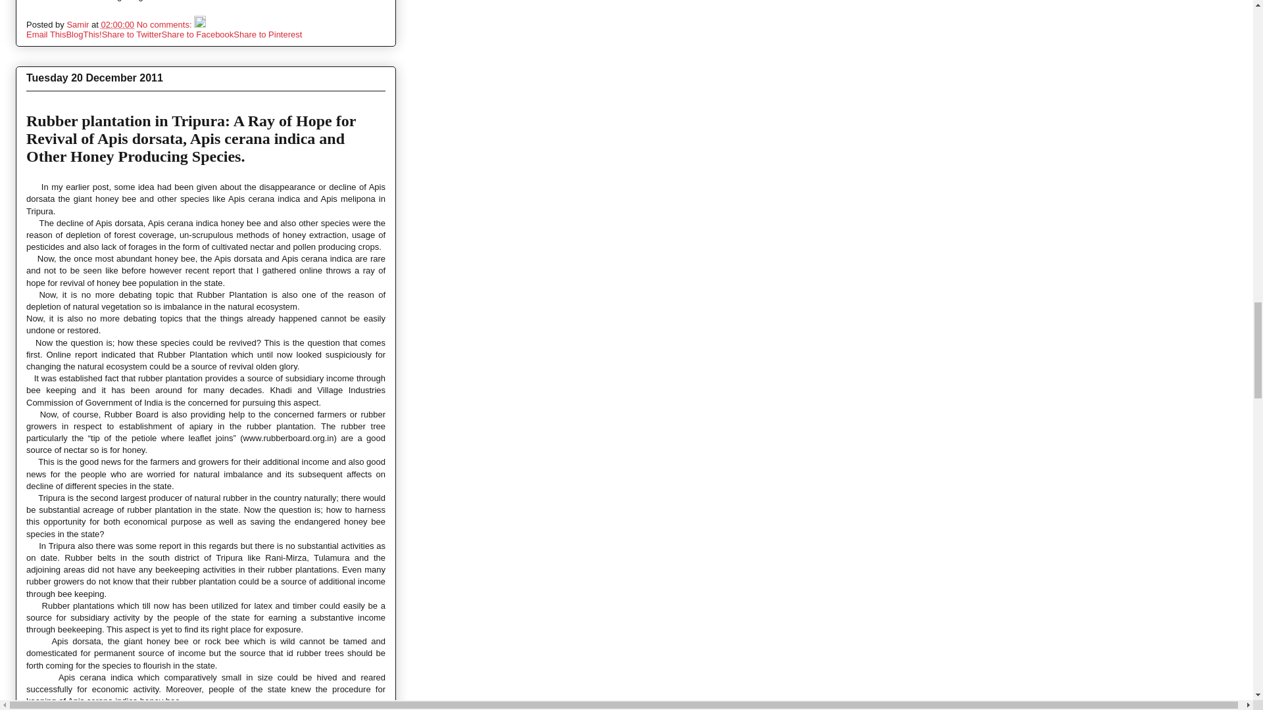 The height and width of the screenshot is (710, 1263). Describe the element at coordinates (197, 34) in the screenshot. I see `Share to Facebook` at that location.